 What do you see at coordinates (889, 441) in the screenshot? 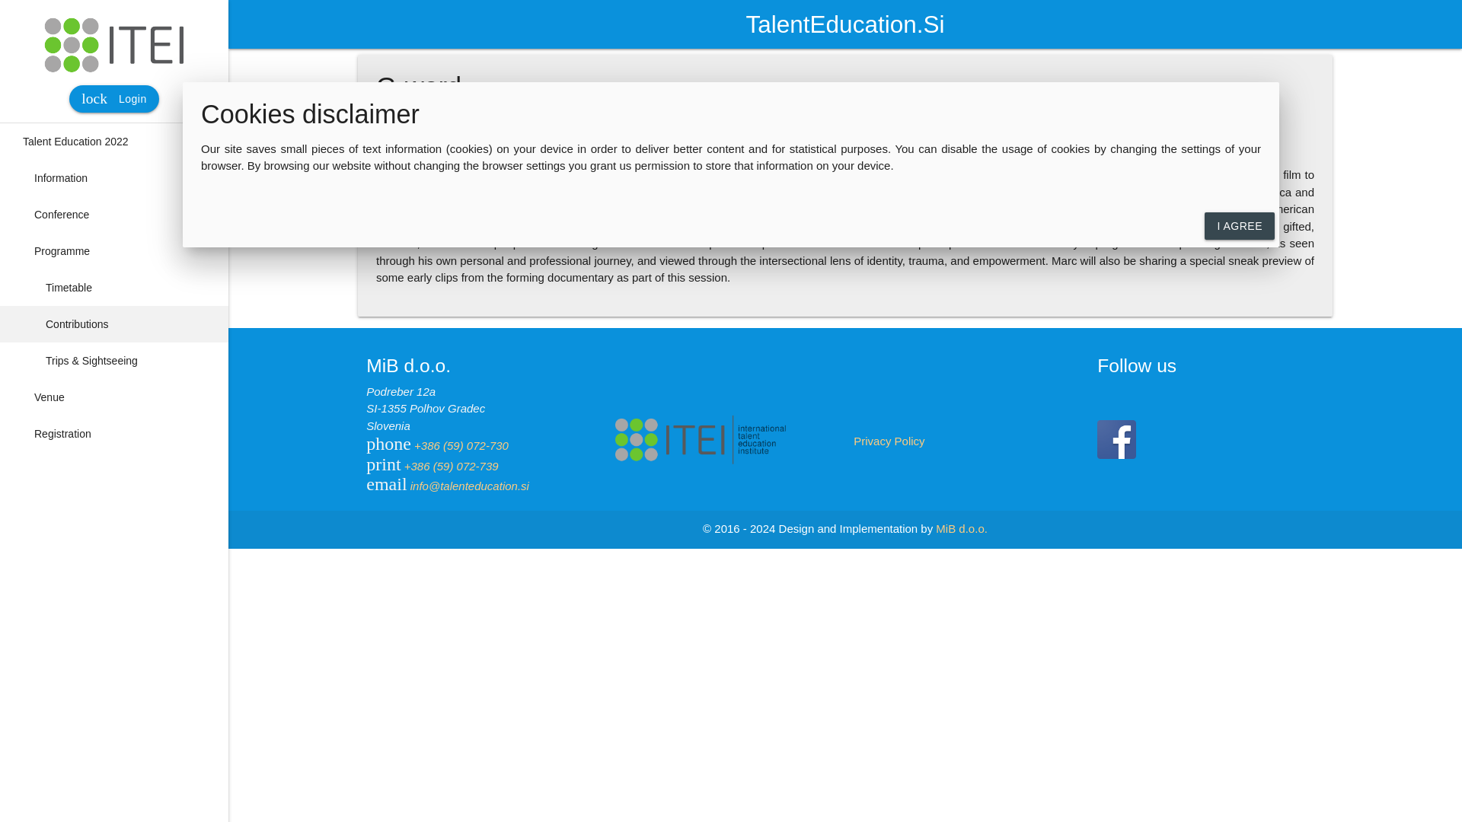
I see `Privacy Policy` at bounding box center [889, 441].